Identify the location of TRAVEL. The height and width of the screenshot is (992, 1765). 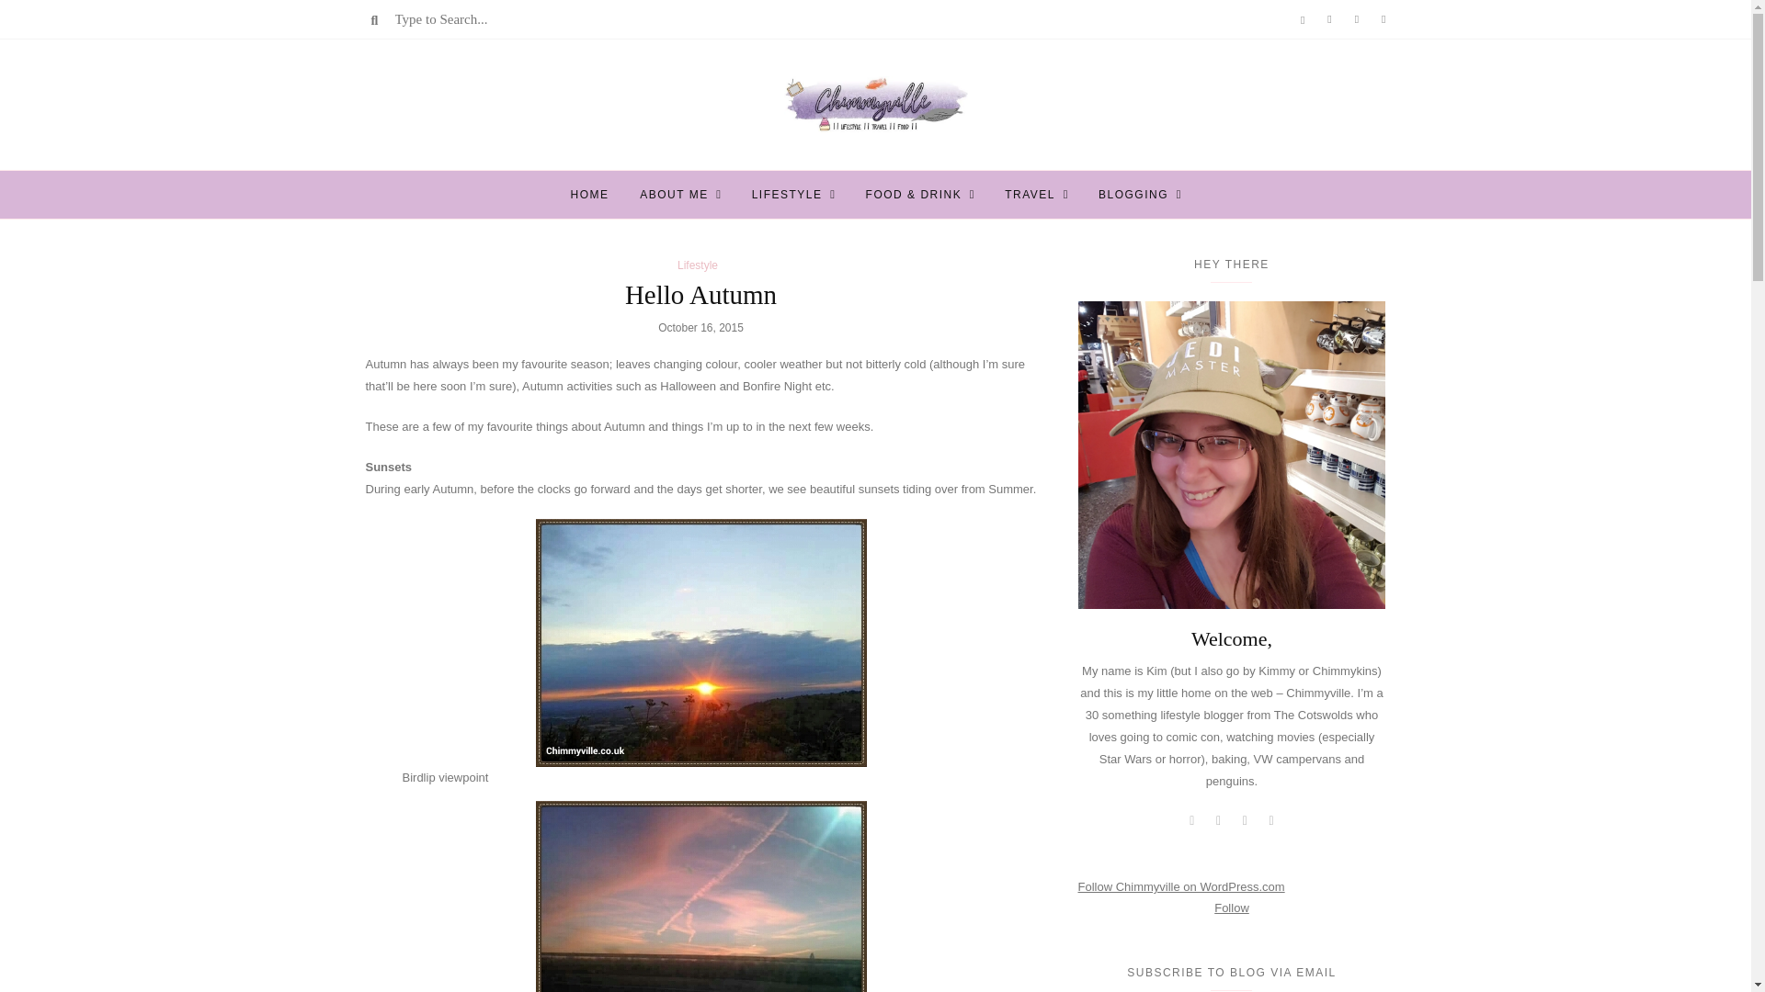
(1030, 194).